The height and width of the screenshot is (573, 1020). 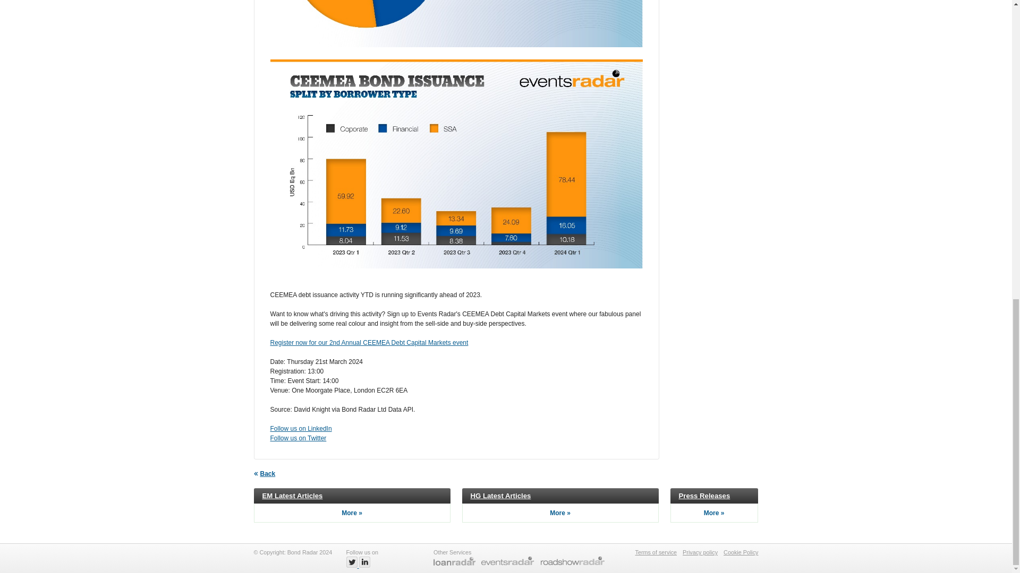 I want to click on Follow us on LinkedIn, so click(x=301, y=429).